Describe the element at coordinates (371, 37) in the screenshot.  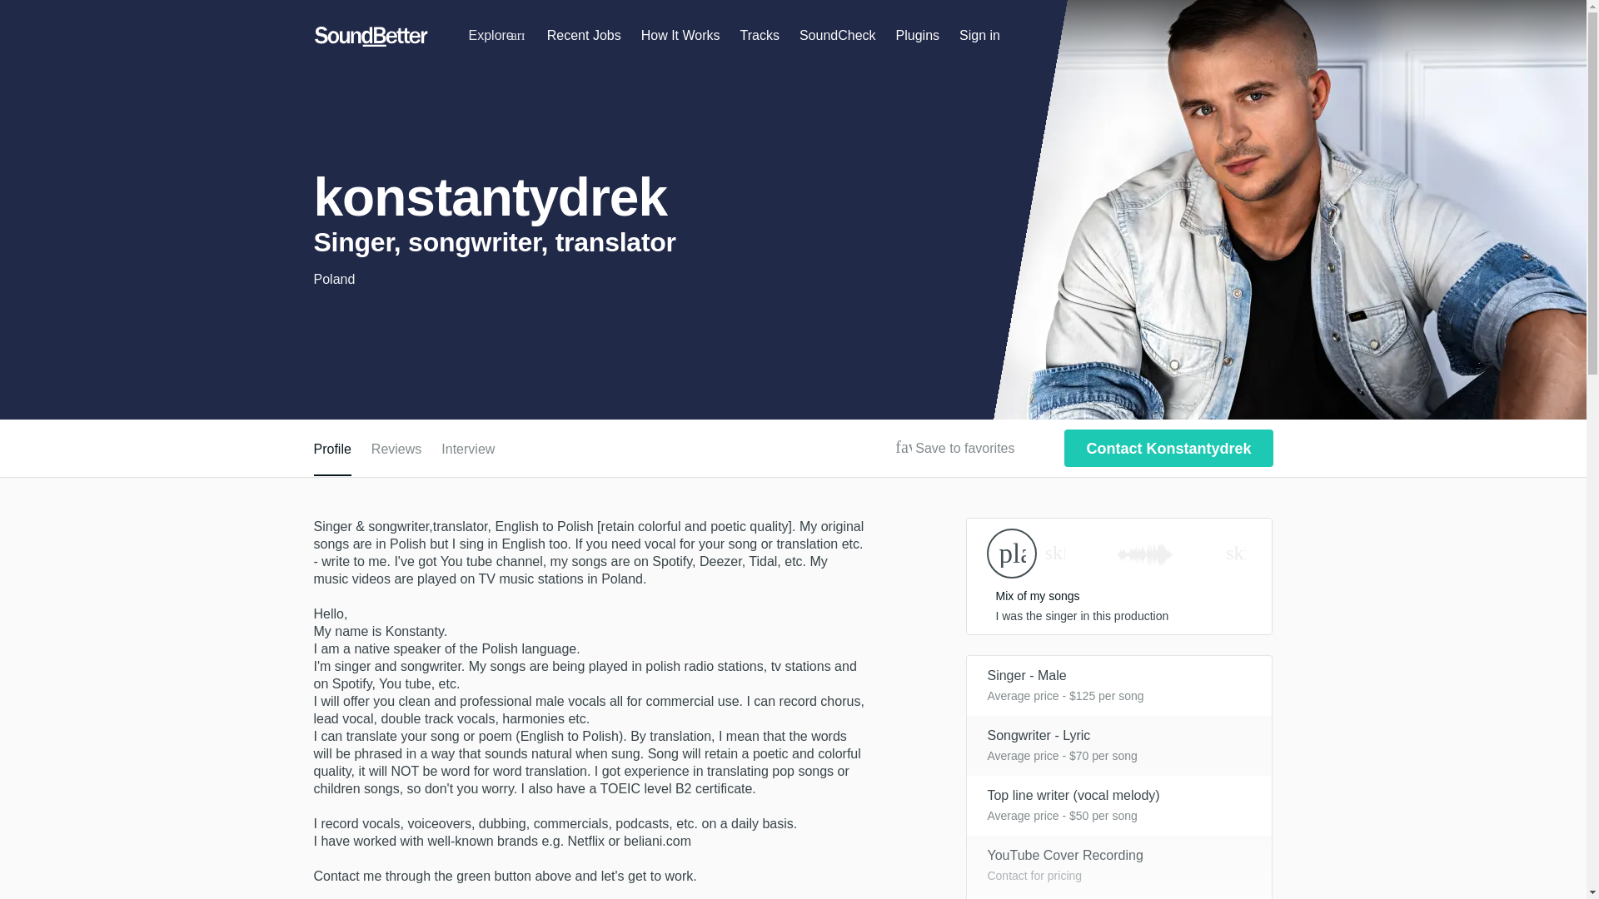
I see `SoundBetter` at that location.